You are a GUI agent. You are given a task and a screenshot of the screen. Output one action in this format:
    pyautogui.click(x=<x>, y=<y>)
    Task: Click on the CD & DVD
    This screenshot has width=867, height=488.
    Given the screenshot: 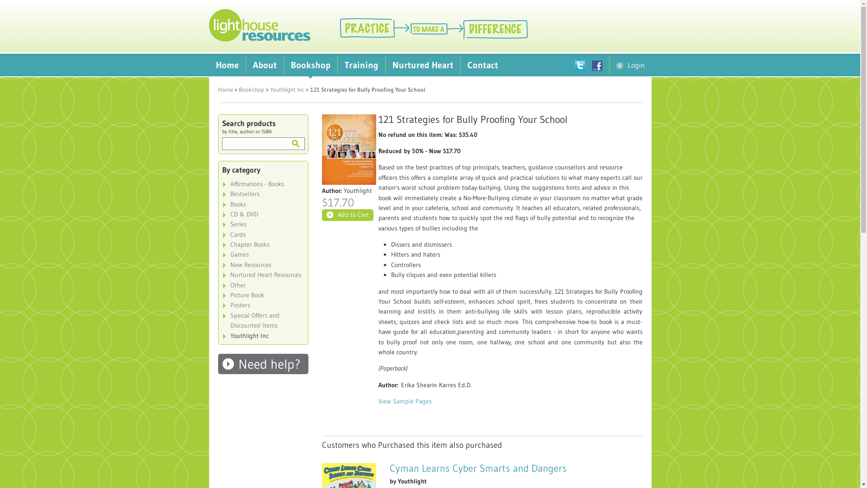 What is the action you would take?
    pyautogui.click(x=263, y=214)
    